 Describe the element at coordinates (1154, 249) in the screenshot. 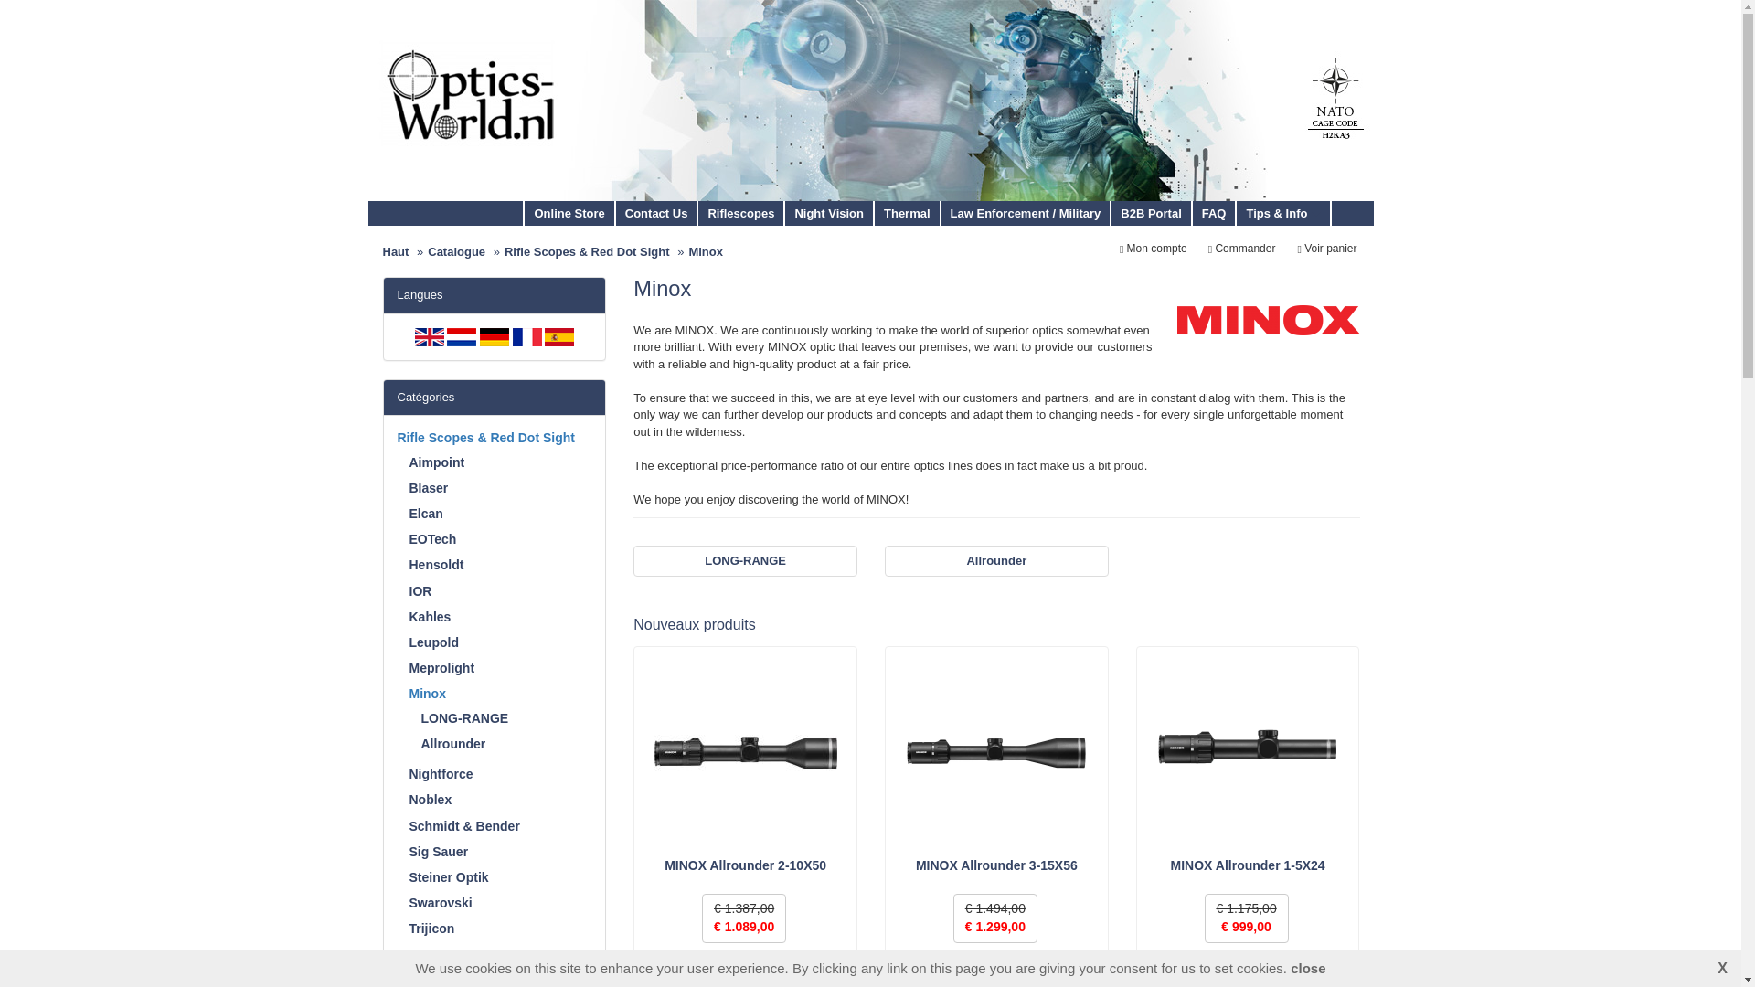

I see `Mon compte` at that location.